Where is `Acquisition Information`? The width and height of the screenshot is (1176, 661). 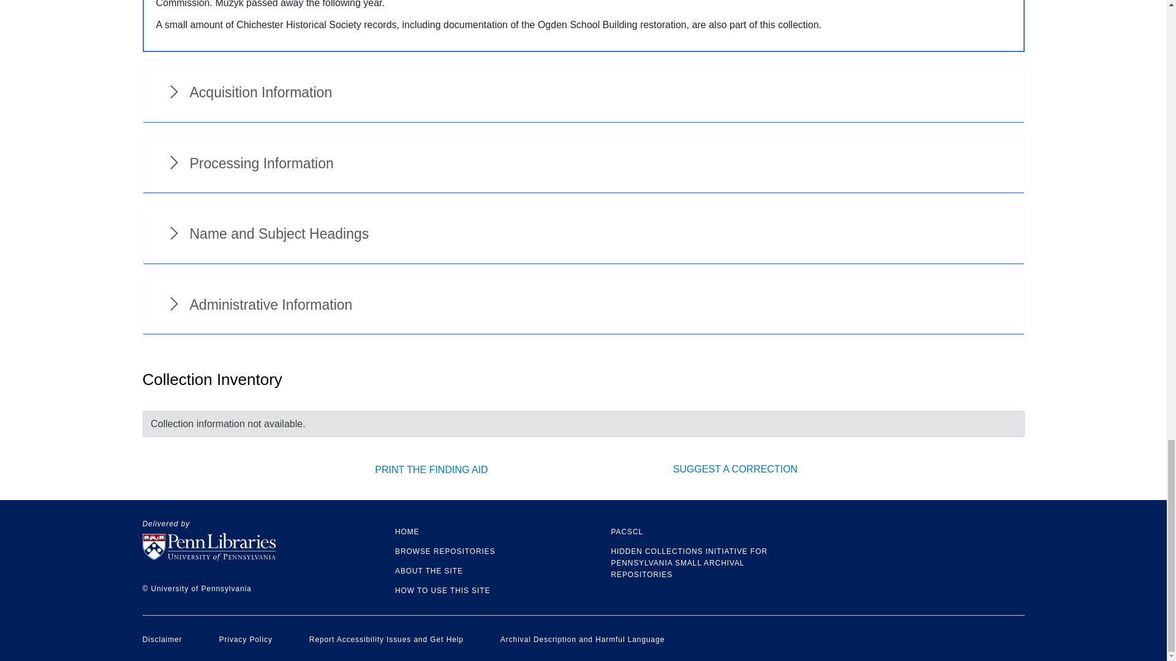
Acquisition Information is located at coordinates (583, 93).